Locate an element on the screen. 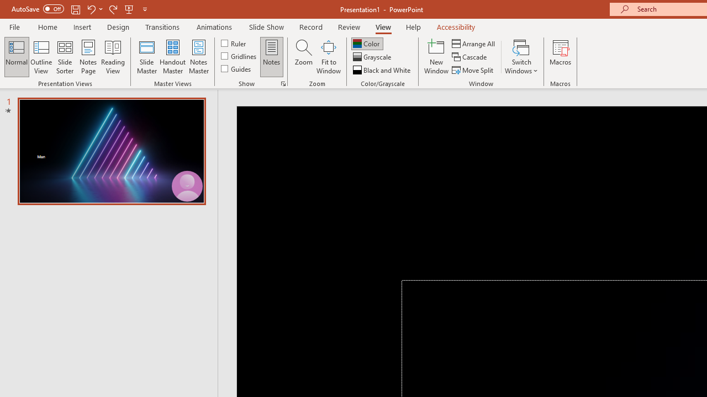 The width and height of the screenshot is (707, 397). Move Split is located at coordinates (473, 69).